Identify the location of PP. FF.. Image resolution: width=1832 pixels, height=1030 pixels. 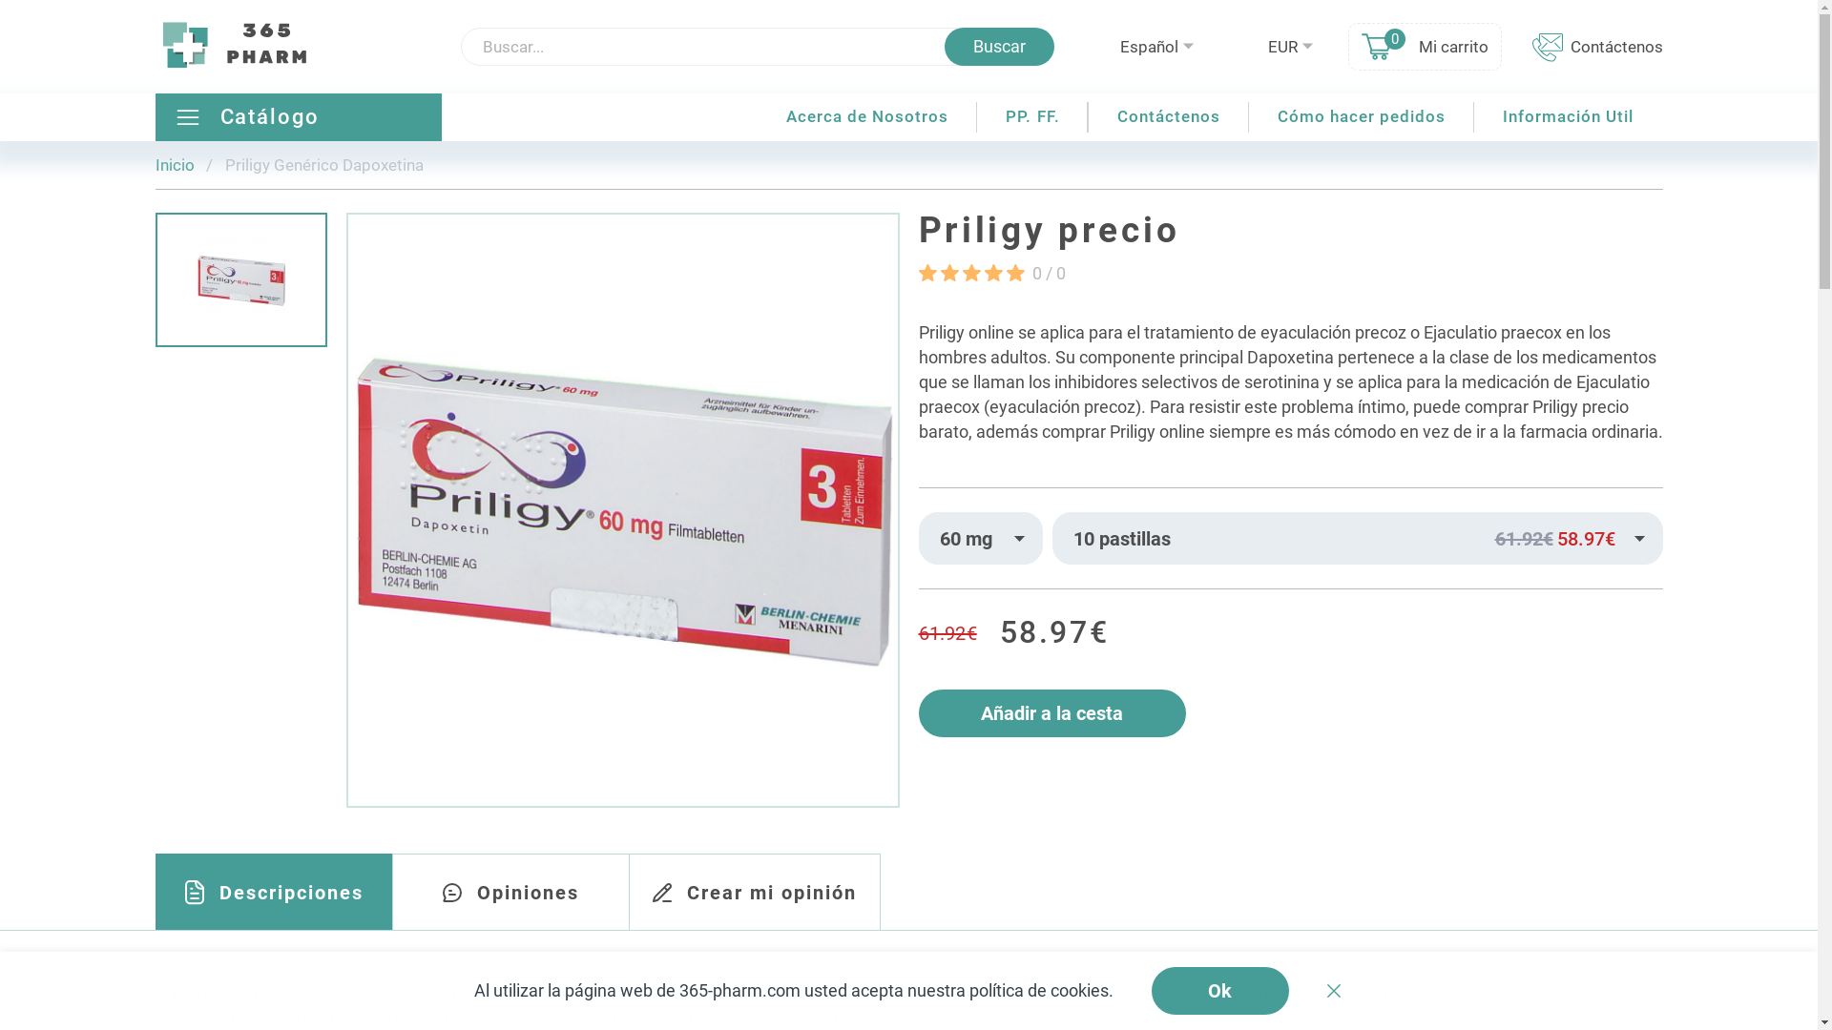
(1032, 117).